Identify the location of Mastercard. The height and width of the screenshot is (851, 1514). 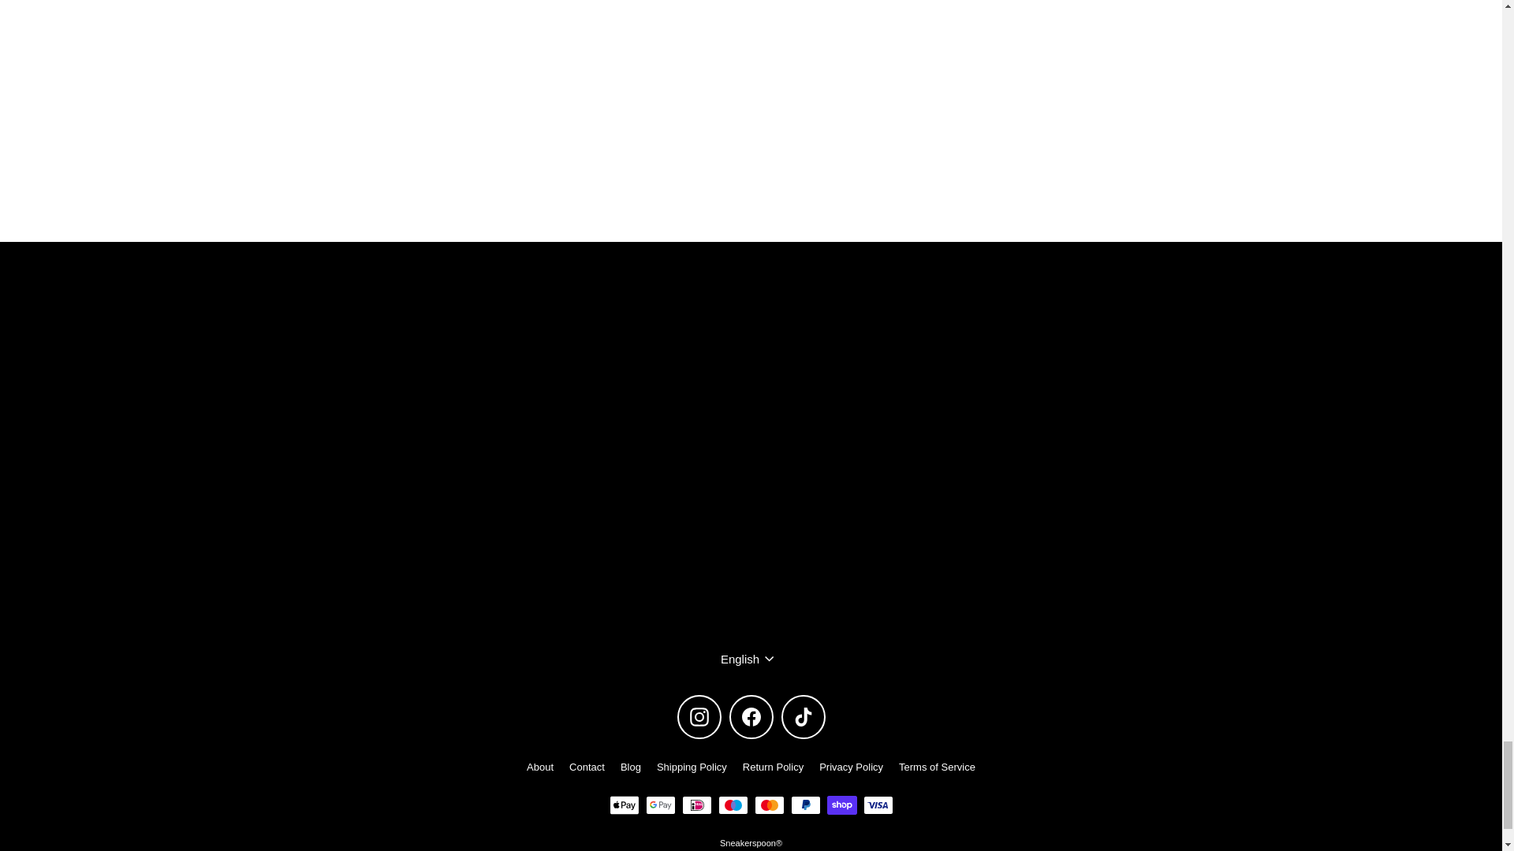
(769, 805).